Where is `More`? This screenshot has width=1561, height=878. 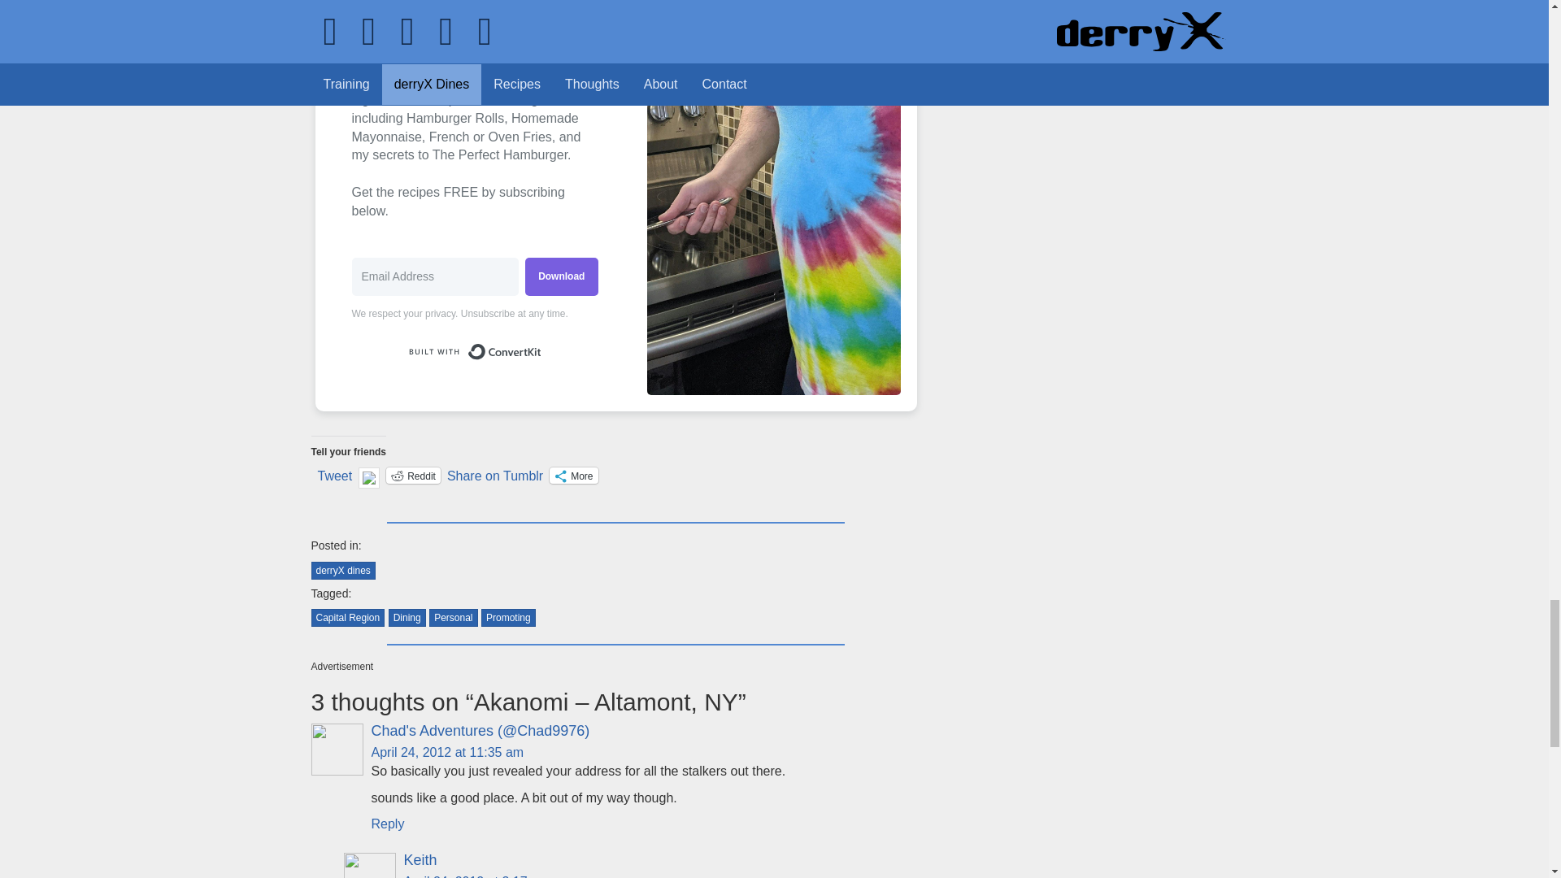
More is located at coordinates (573, 475).